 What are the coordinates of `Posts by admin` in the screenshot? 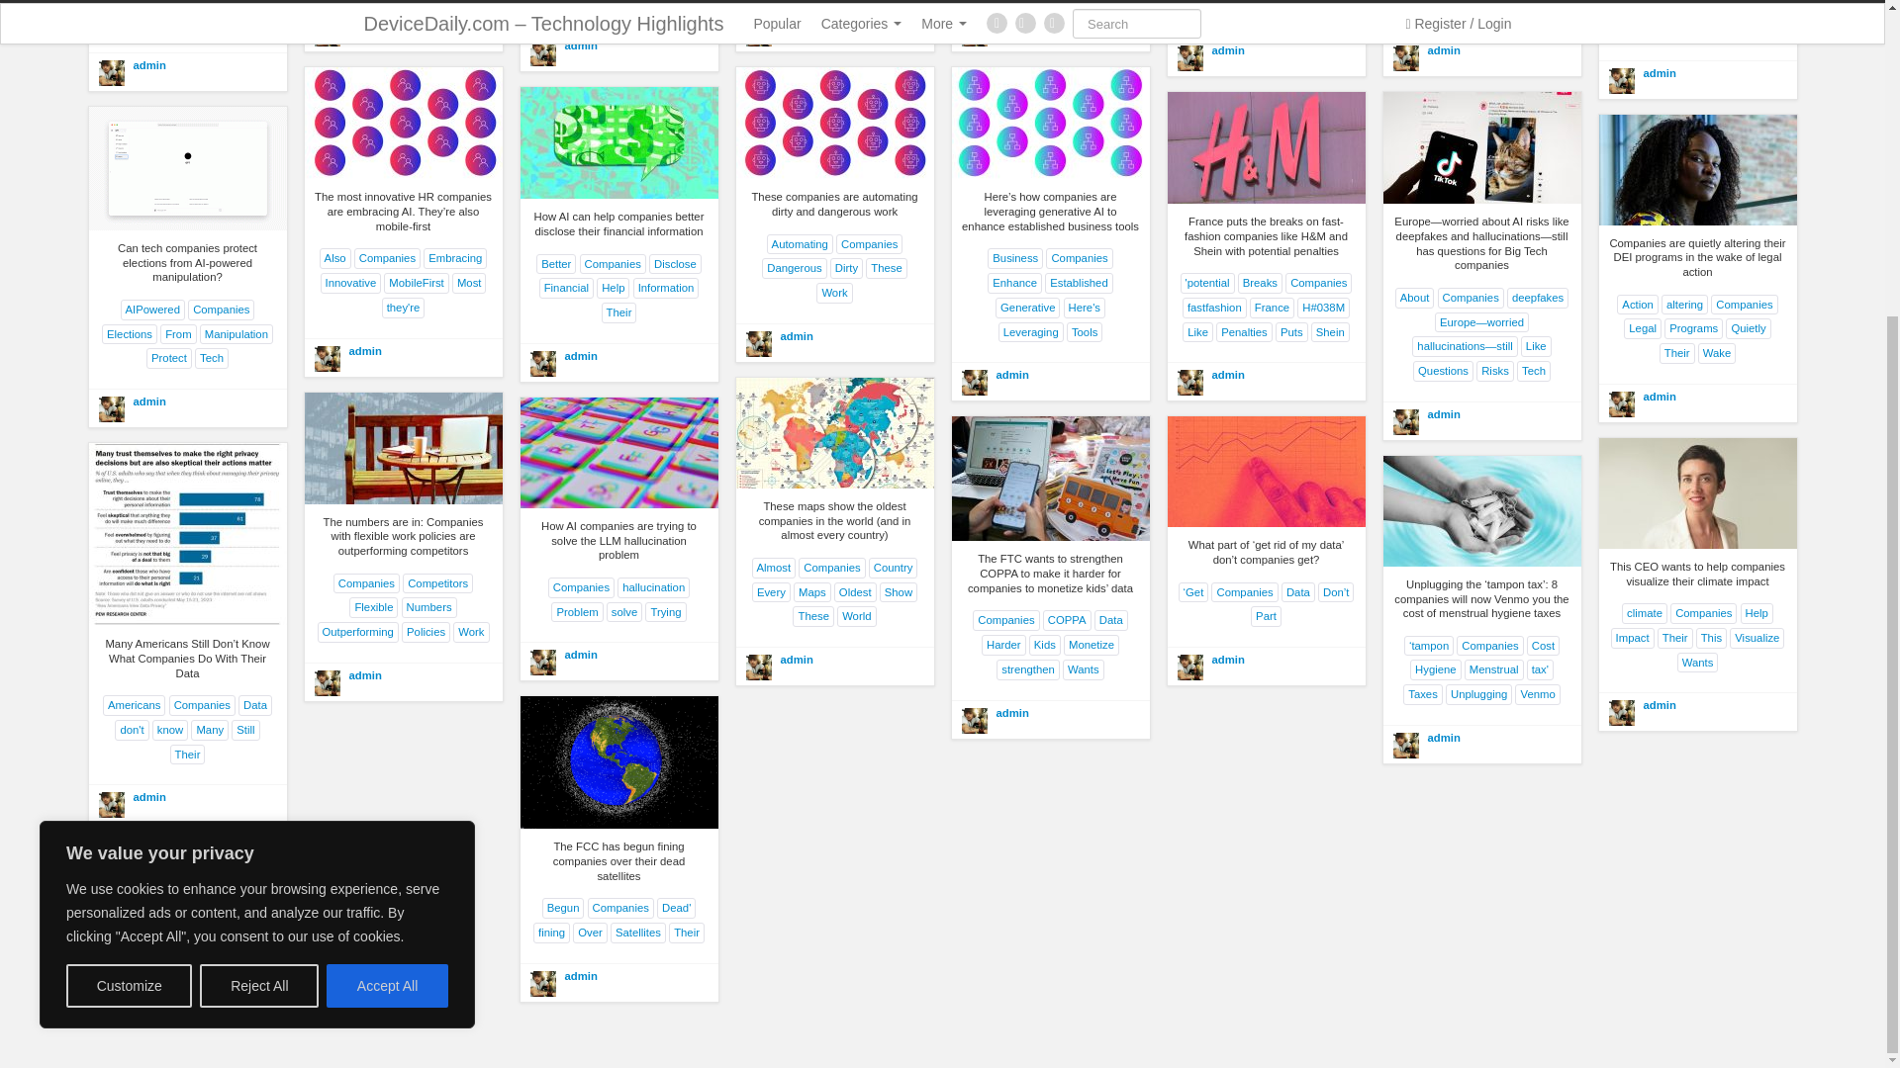 It's located at (1443, 50).